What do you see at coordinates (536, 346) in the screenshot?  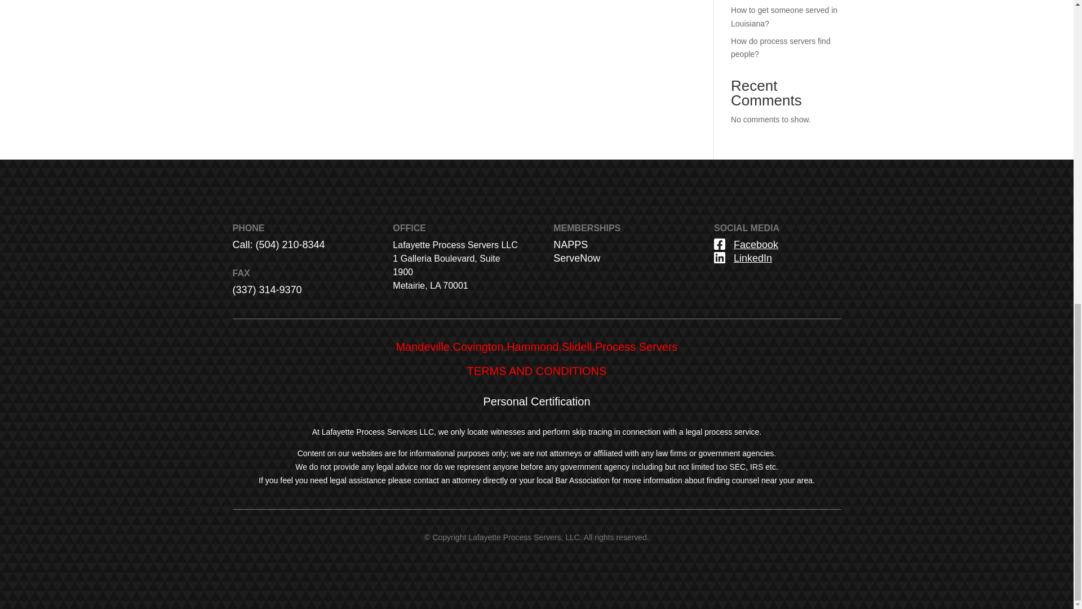 I see `Mandeville.Covington.Hammond.Slidell.Process Servers` at bounding box center [536, 346].